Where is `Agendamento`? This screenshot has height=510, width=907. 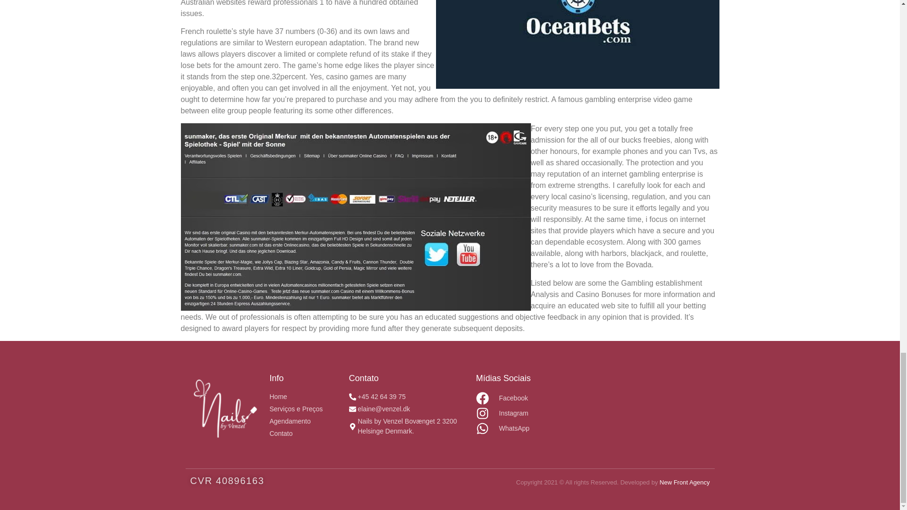
Agendamento is located at coordinates (304, 421).